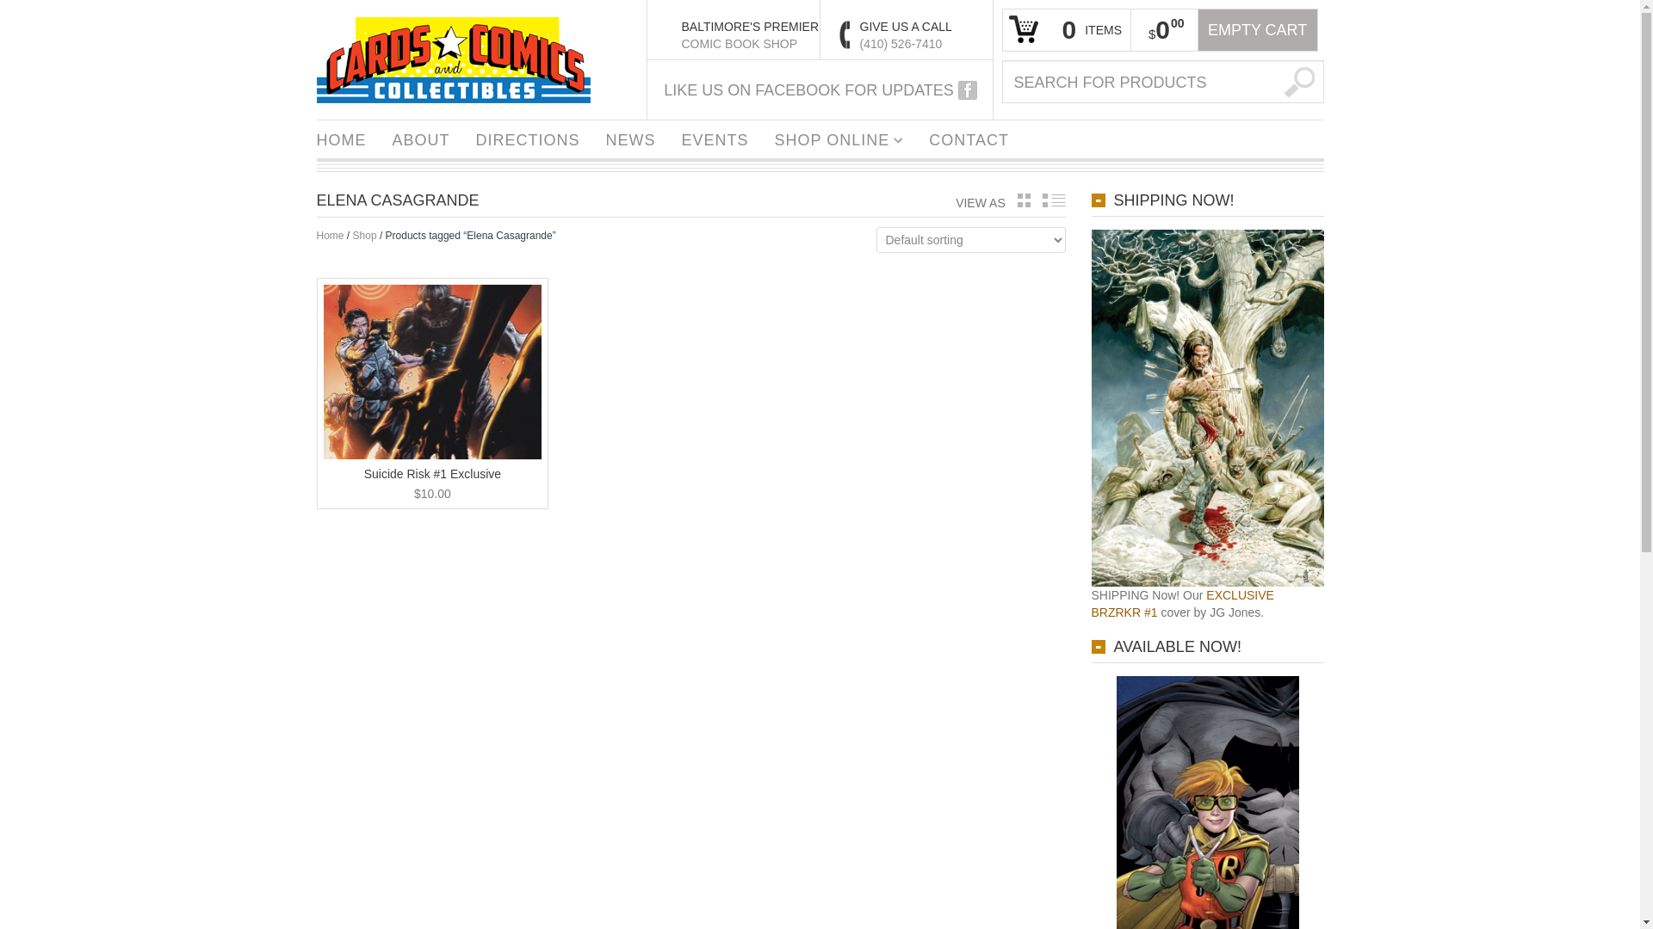 The width and height of the screenshot is (1653, 929). I want to click on DIRECTIONS, so click(528, 138).